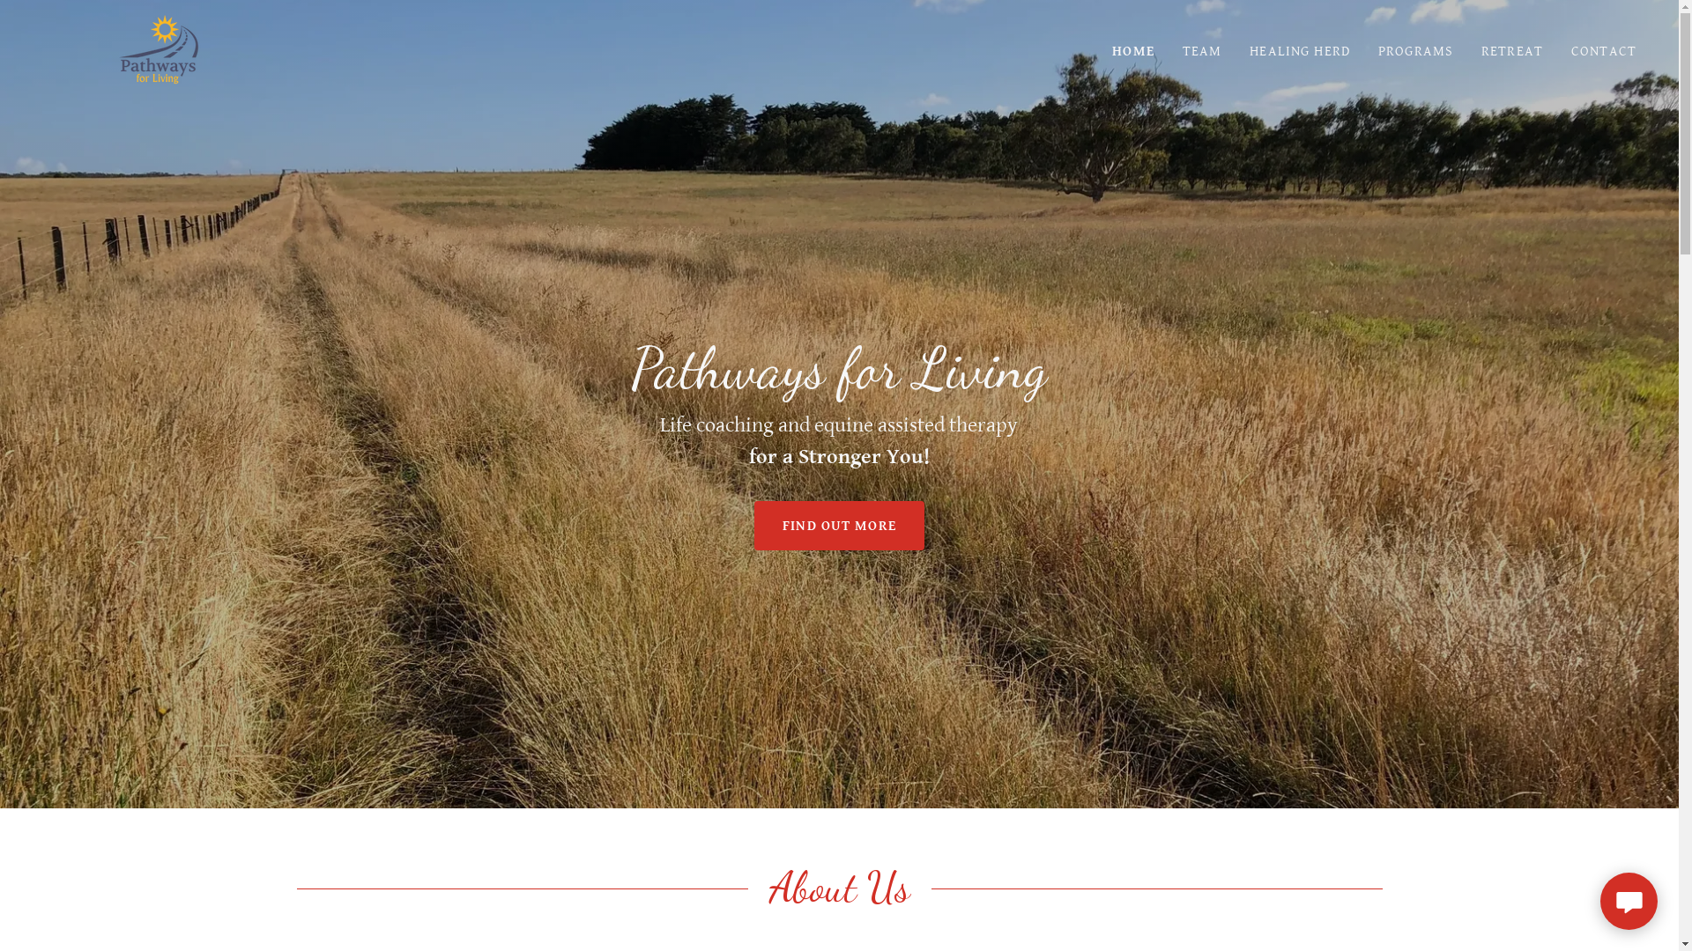  Describe the element at coordinates (839, 526) in the screenshot. I see `FIND OUT MORE` at that location.